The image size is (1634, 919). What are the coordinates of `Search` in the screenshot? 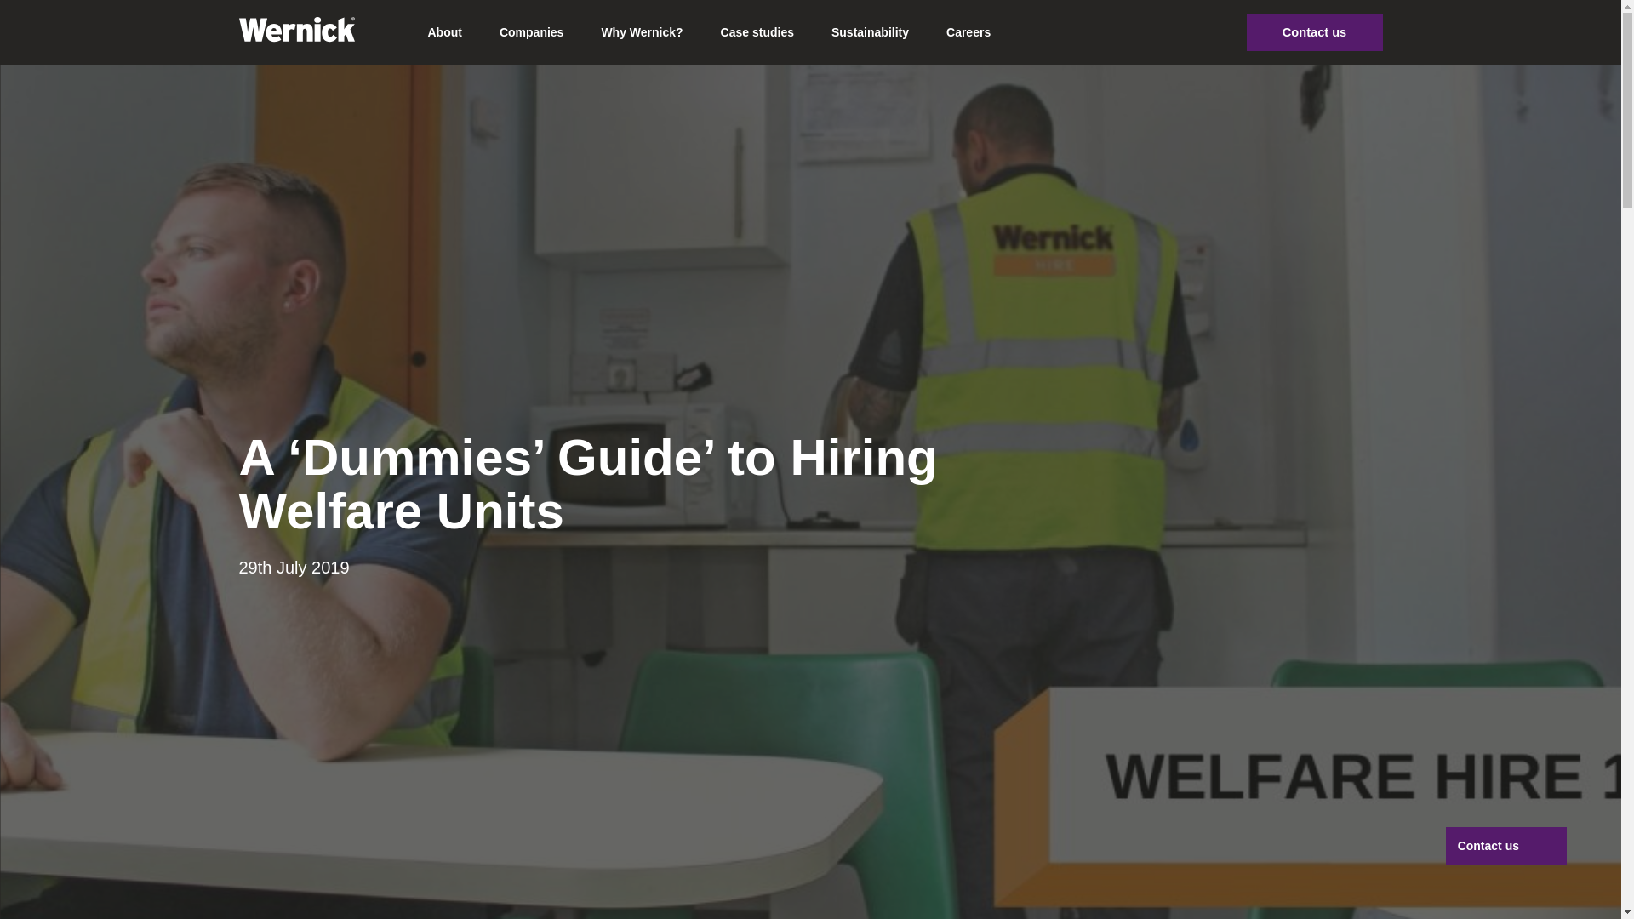 It's located at (1208, 32).